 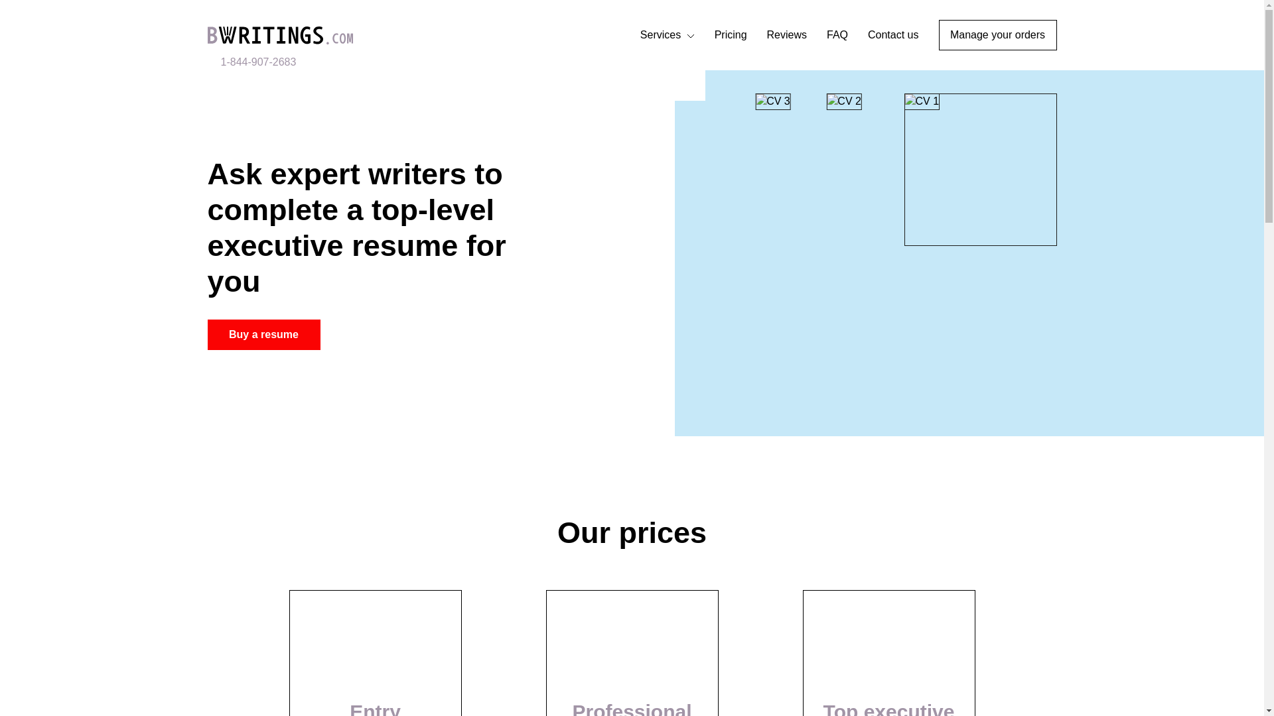 I want to click on 1-844-907-2683, so click(x=251, y=62).